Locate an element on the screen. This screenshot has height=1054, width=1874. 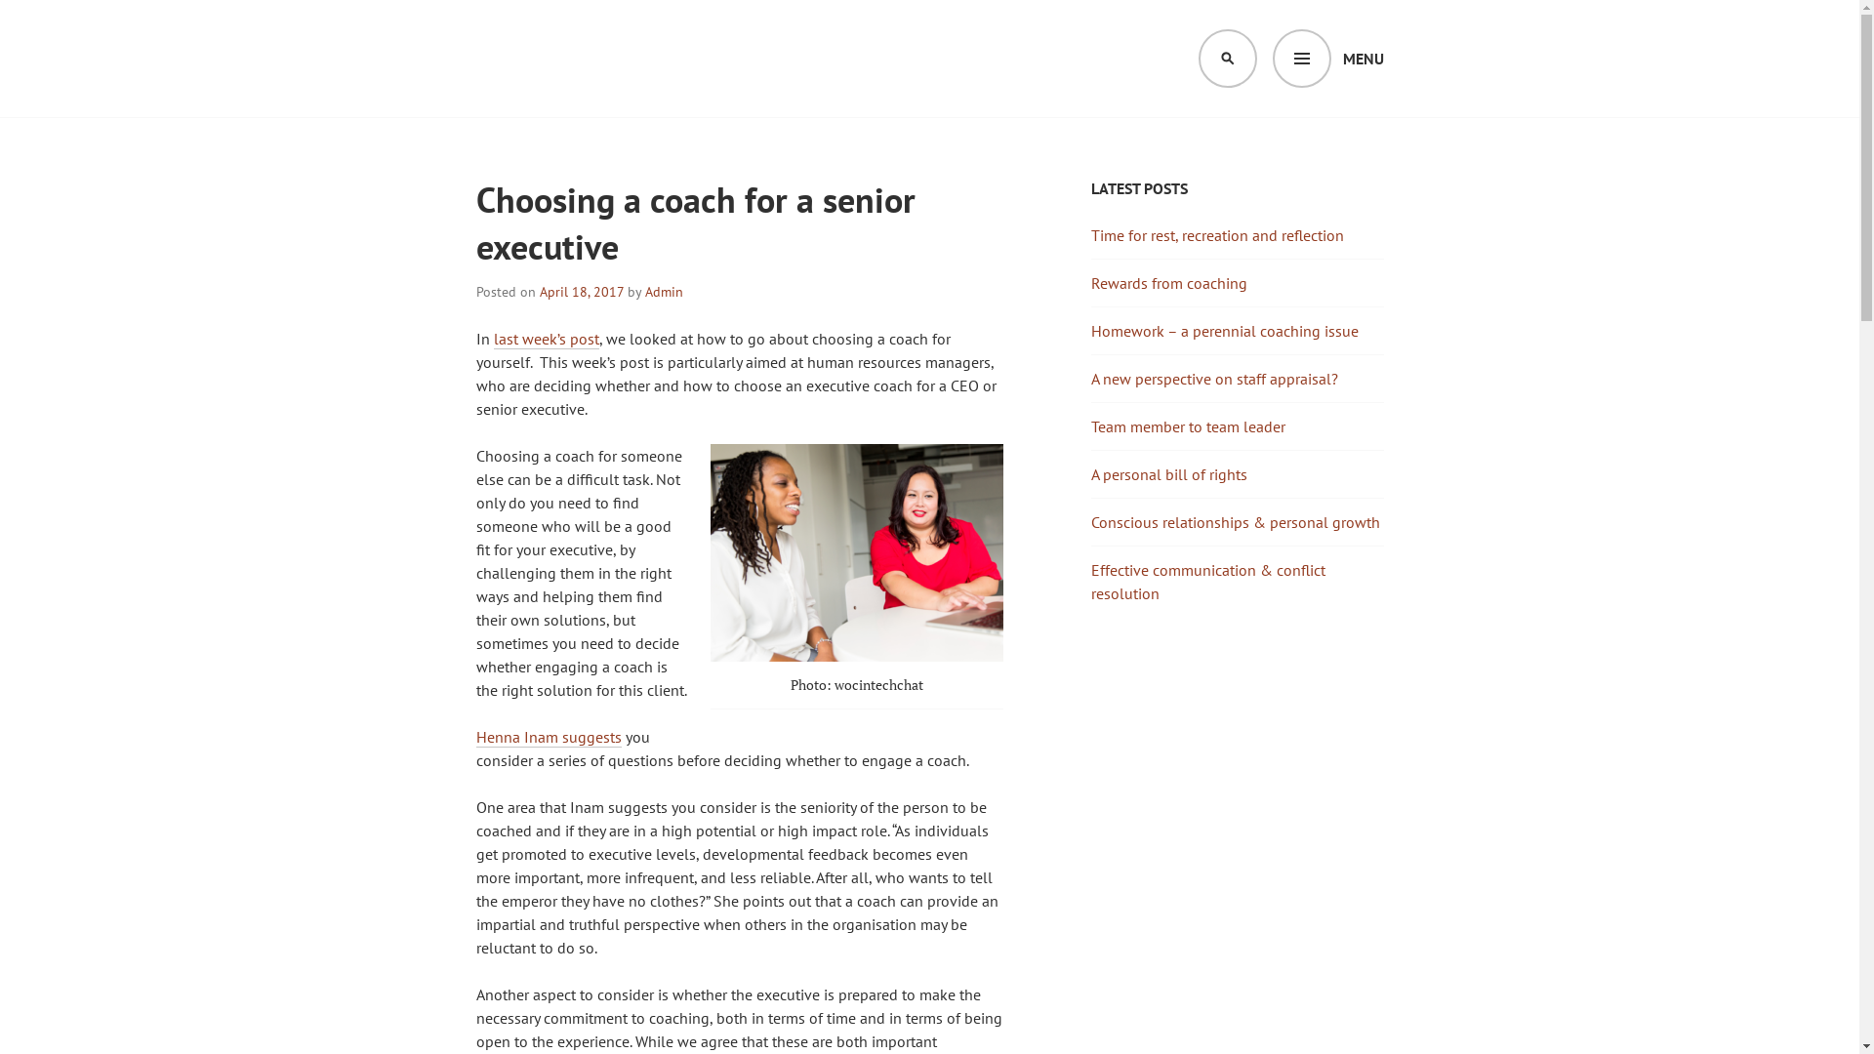
MENU is located at coordinates (1328, 59).